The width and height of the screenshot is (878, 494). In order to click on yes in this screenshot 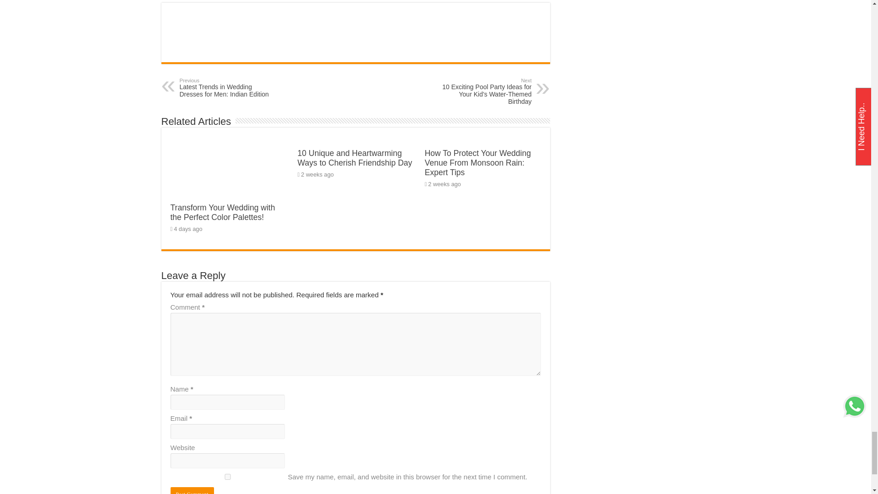, I will do `click(227, 477)`.